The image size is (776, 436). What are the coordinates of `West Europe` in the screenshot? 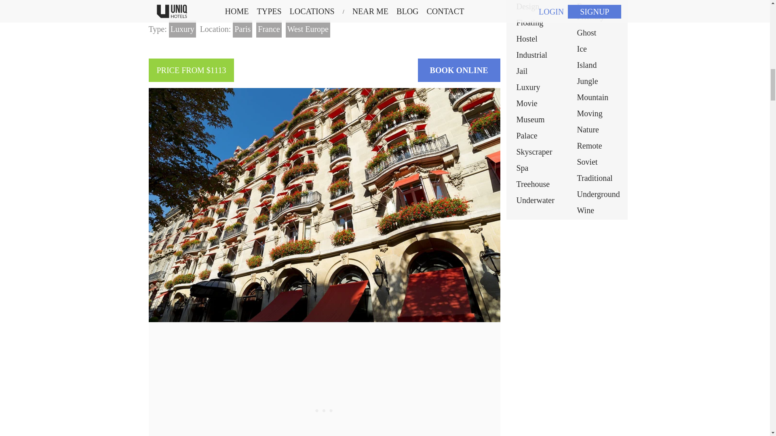 It's located at (308, 29).